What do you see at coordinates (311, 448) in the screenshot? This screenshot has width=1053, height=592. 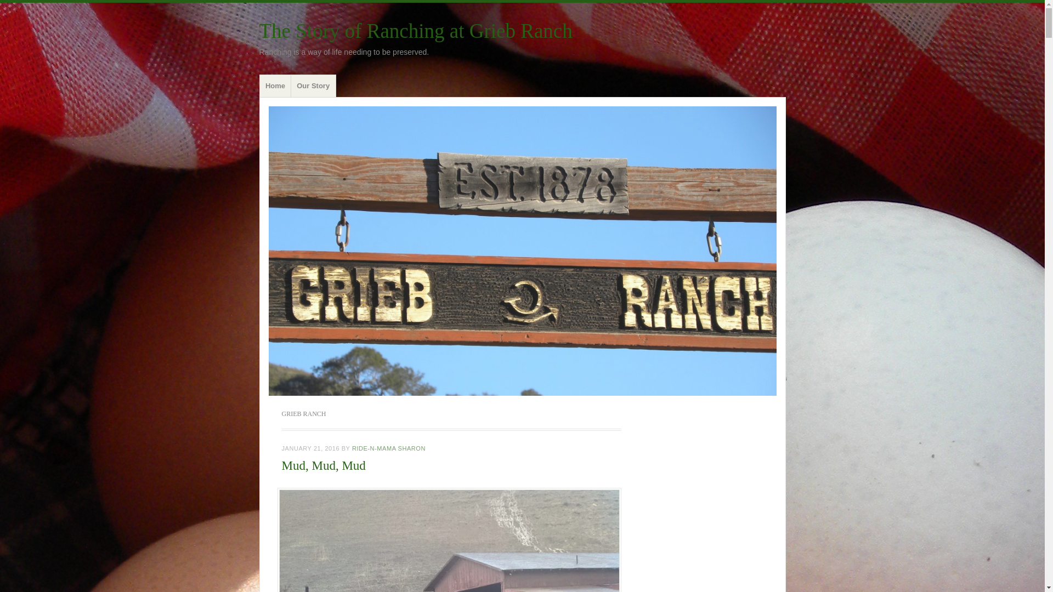 I see `JANUARY 21, 2016` at bounding box center [311, 448].